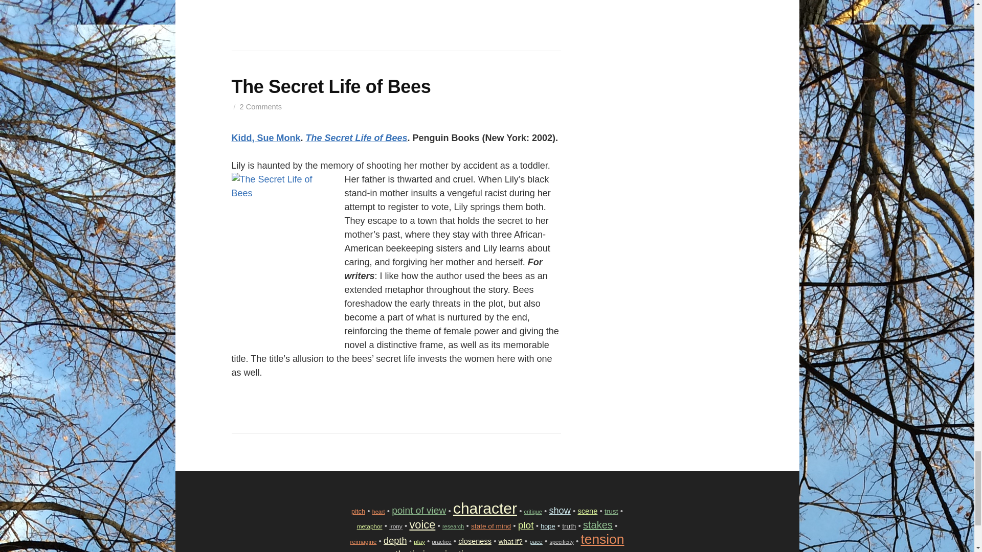  I want to click on The Secret Life of Bees, so click(330, 86).